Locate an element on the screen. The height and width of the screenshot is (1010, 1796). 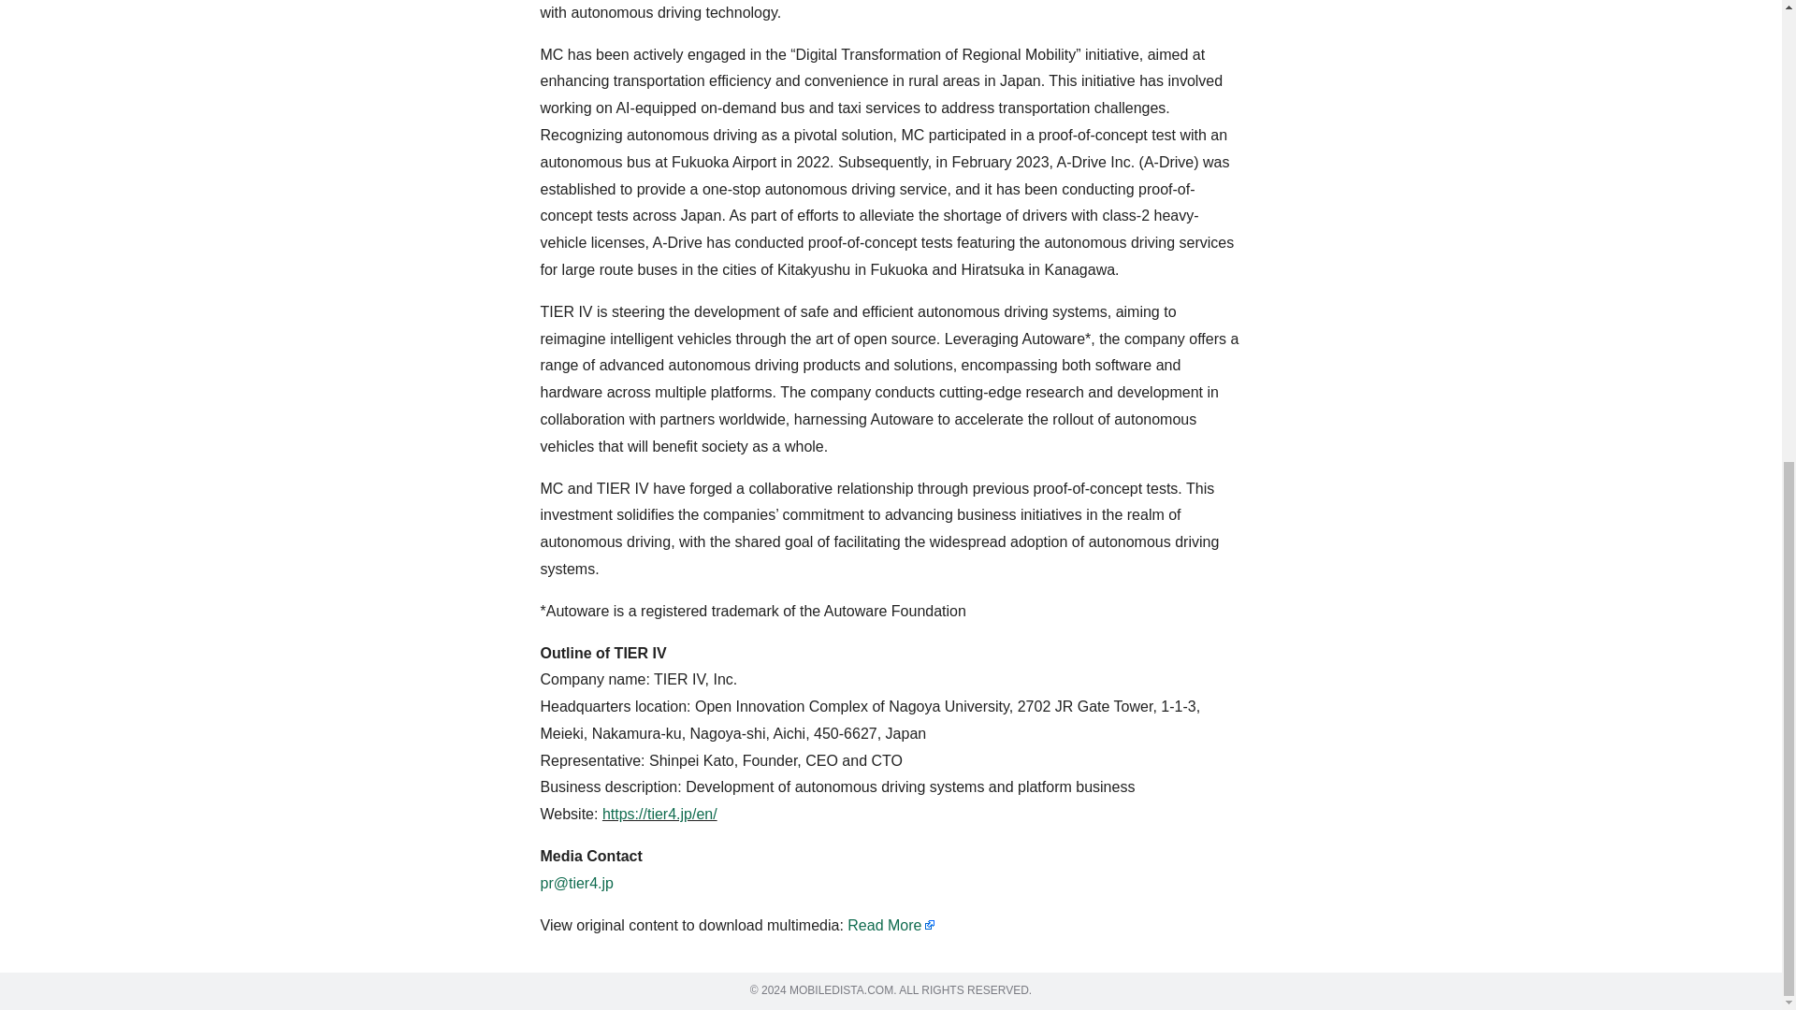
Read More is located at coordinates (891, 924).